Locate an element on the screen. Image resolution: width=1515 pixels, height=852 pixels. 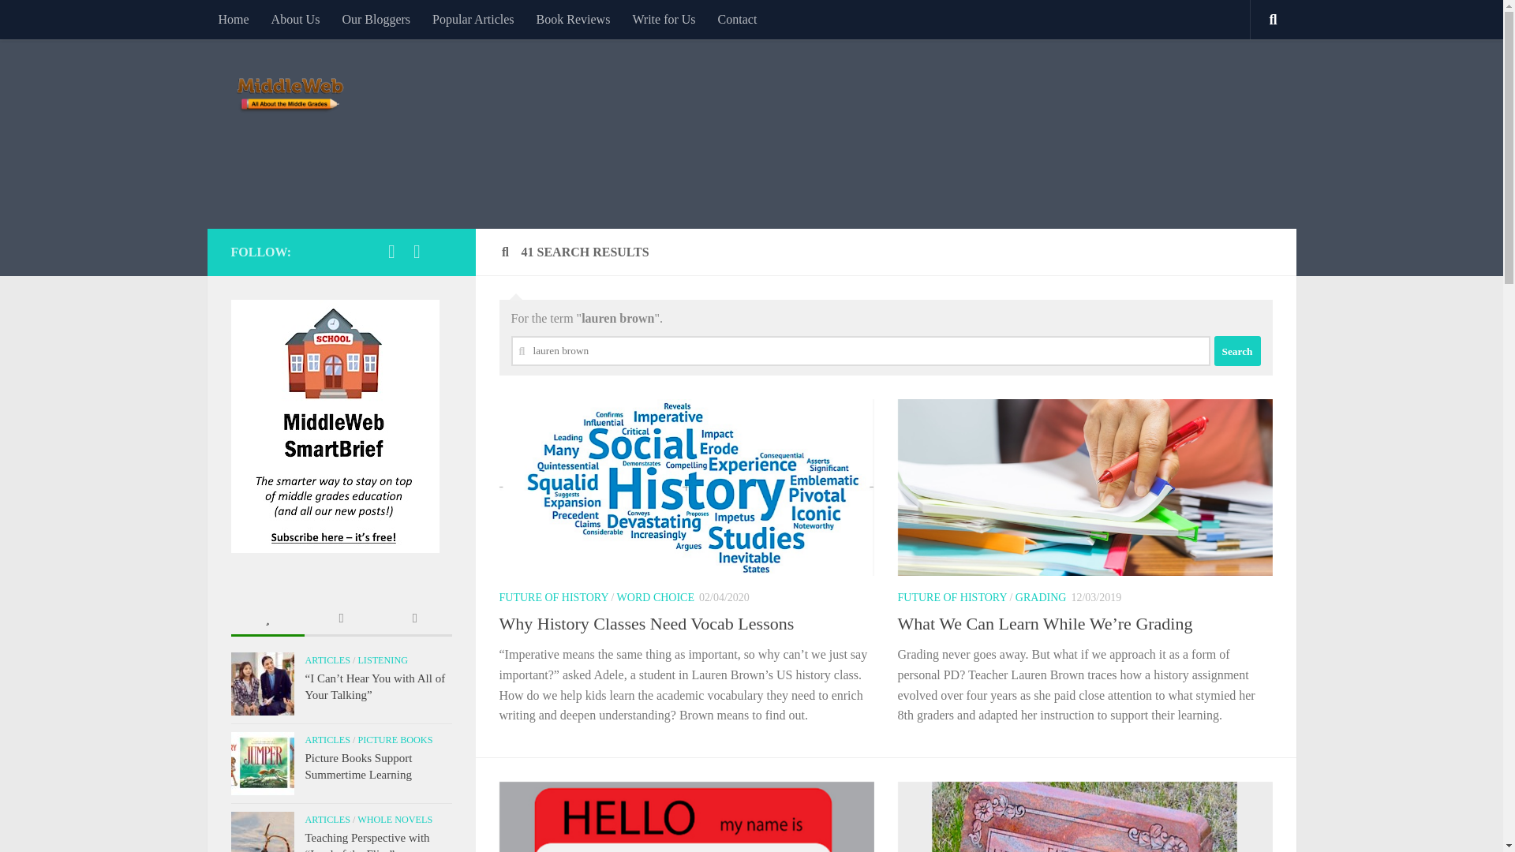
GRADING is located at coordinates (1040, 596).